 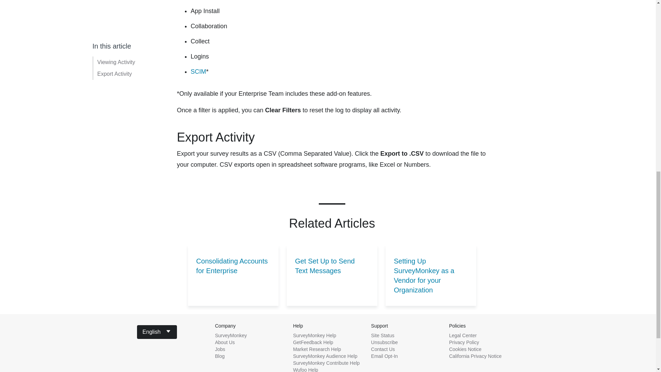 What do you see at coordinates (383, 349) in the screenshot?
I see `Contact Us` at bounding box center [383, 349].